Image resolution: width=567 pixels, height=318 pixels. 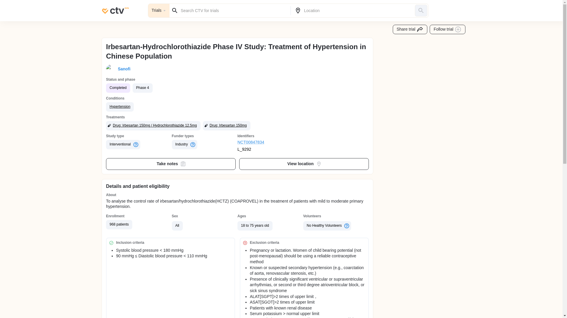 I want to click on NCT00847834, so click(x=271, y=143).